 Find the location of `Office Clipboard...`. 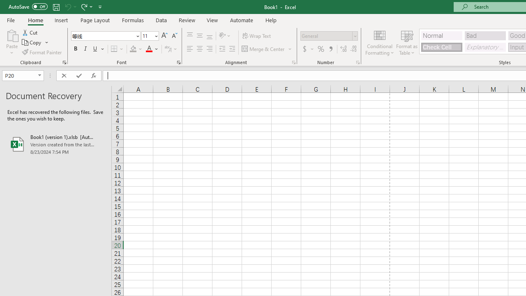

Office Clipboard... is located at coordinates (64, 62).